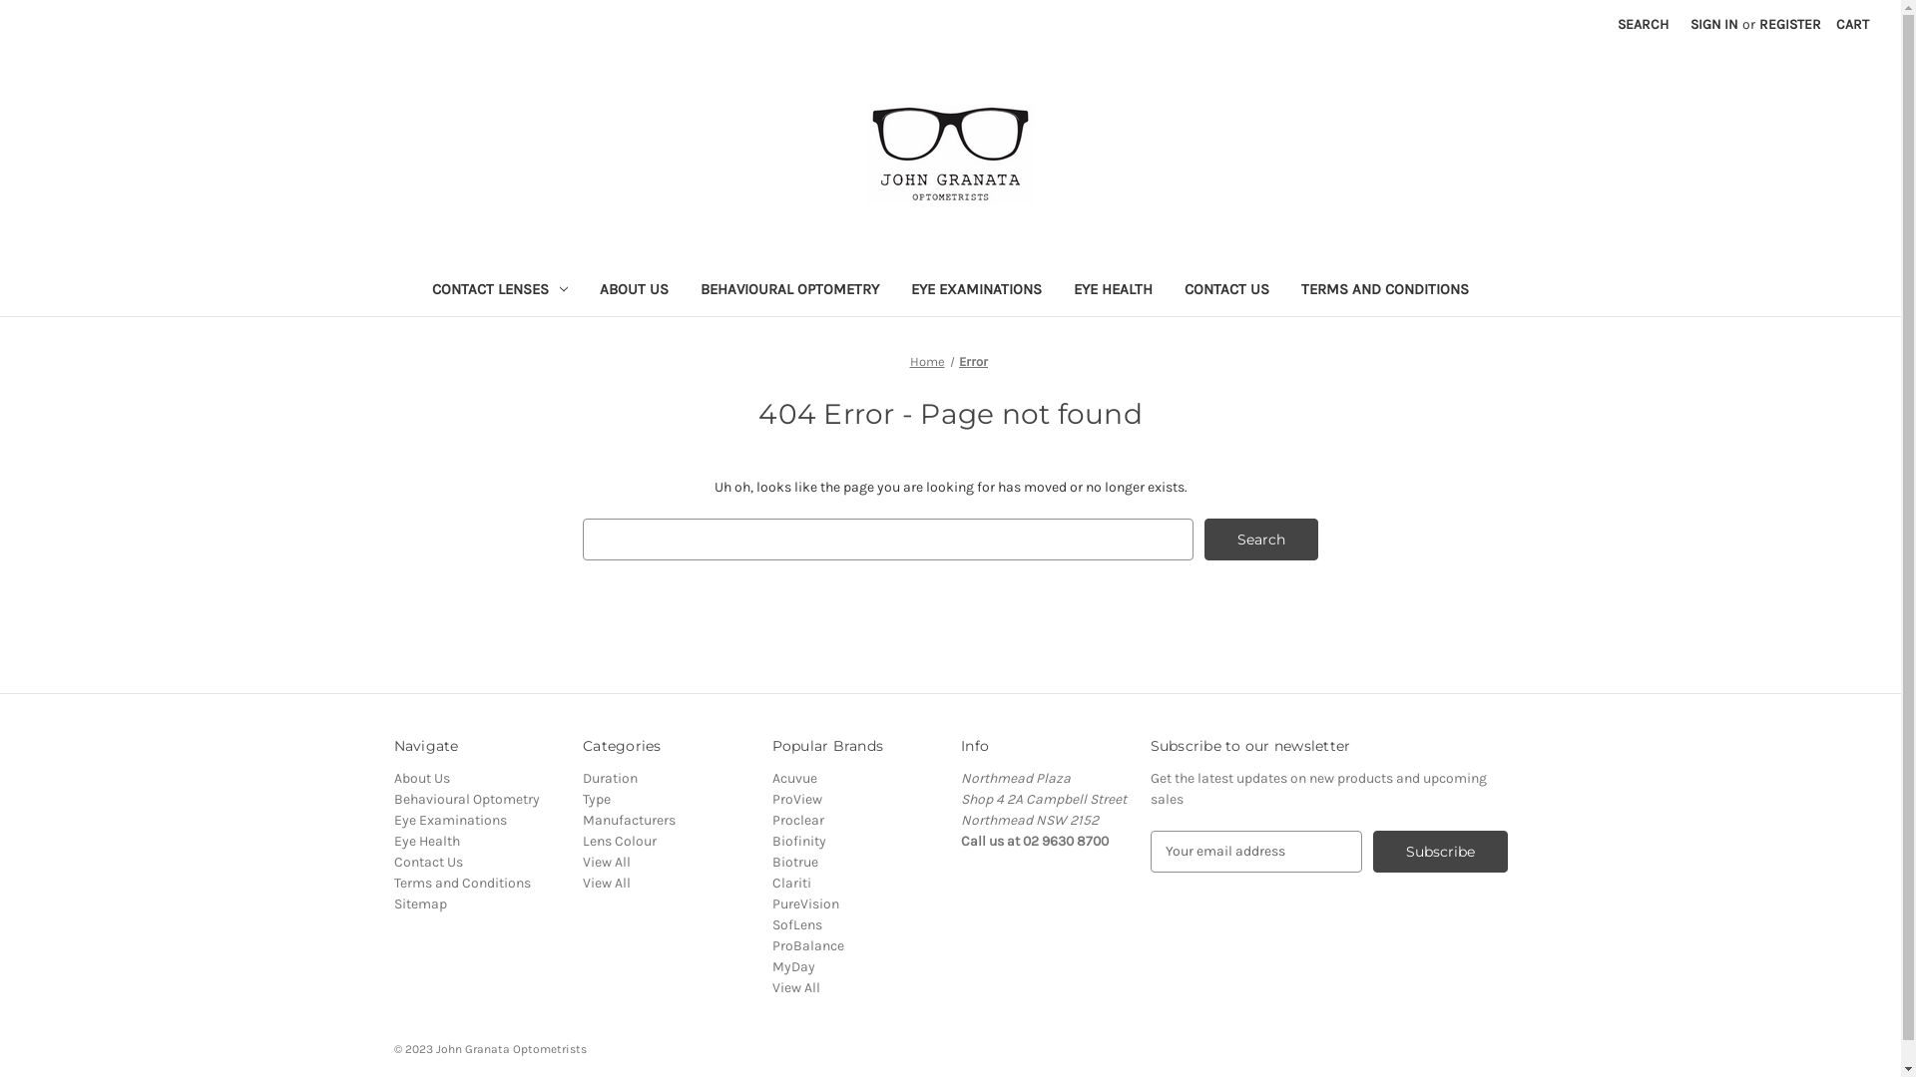 The width and height of the screenshot is (1916, 1077). I want to click on REGISTER, so click(1790, 24).